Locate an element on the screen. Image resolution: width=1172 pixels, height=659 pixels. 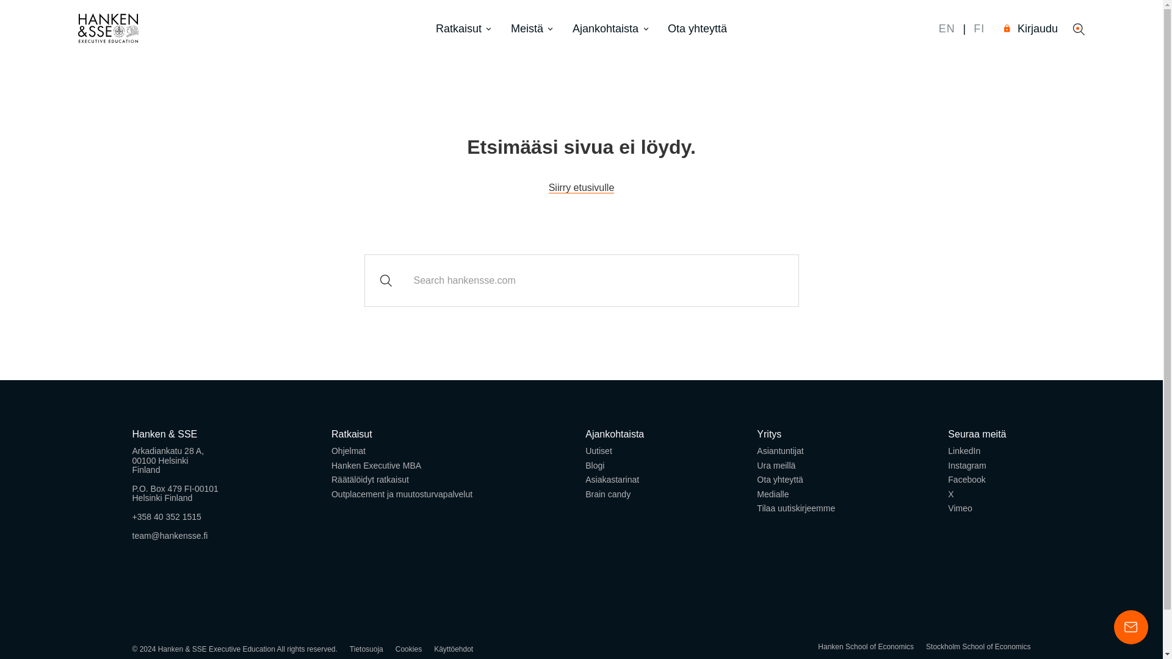
Siirry Ratkaisut is located at coordinates (352, 434).